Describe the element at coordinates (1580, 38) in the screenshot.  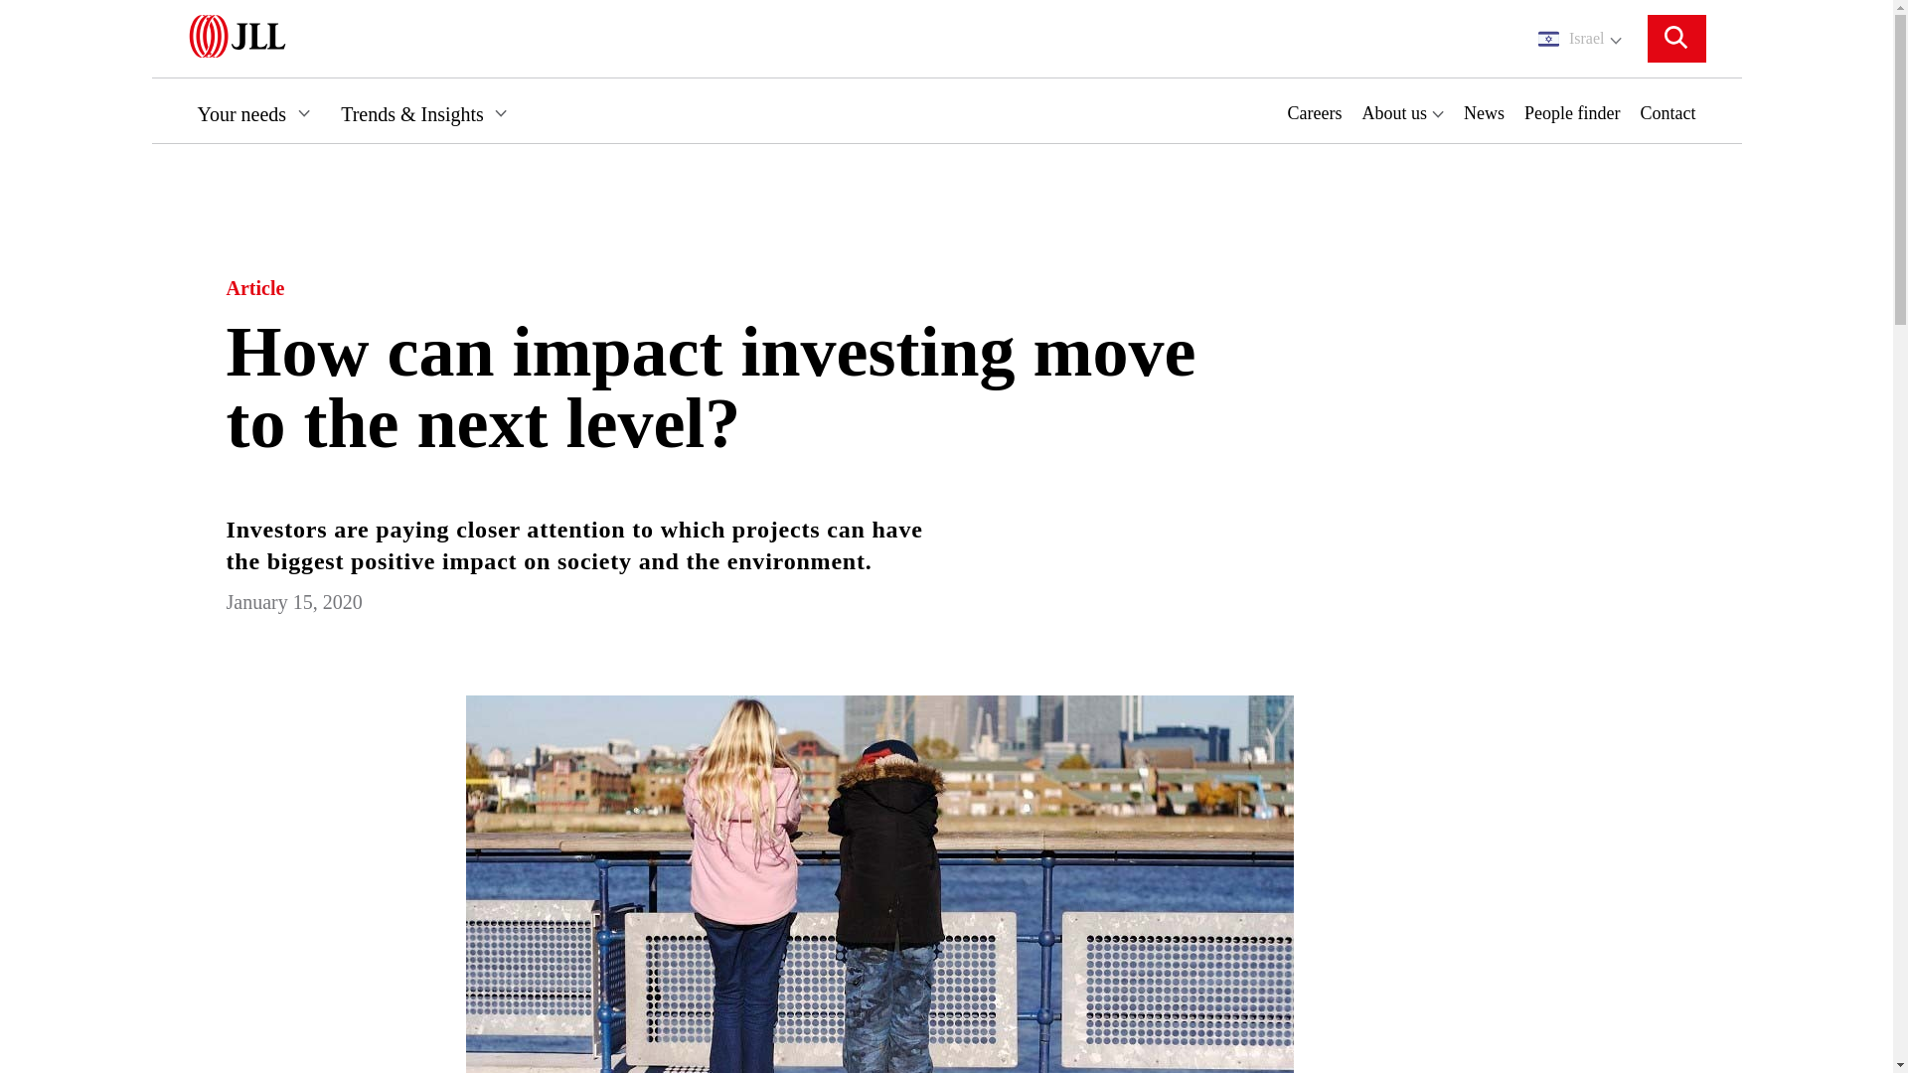
I see `Israel` at that location.